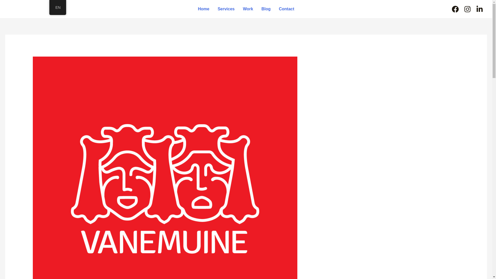 The height and width of the screenshot is (279, 496). Describe the element at coordinates (266, 9) in the screenshot. I see `Blog` at that location.